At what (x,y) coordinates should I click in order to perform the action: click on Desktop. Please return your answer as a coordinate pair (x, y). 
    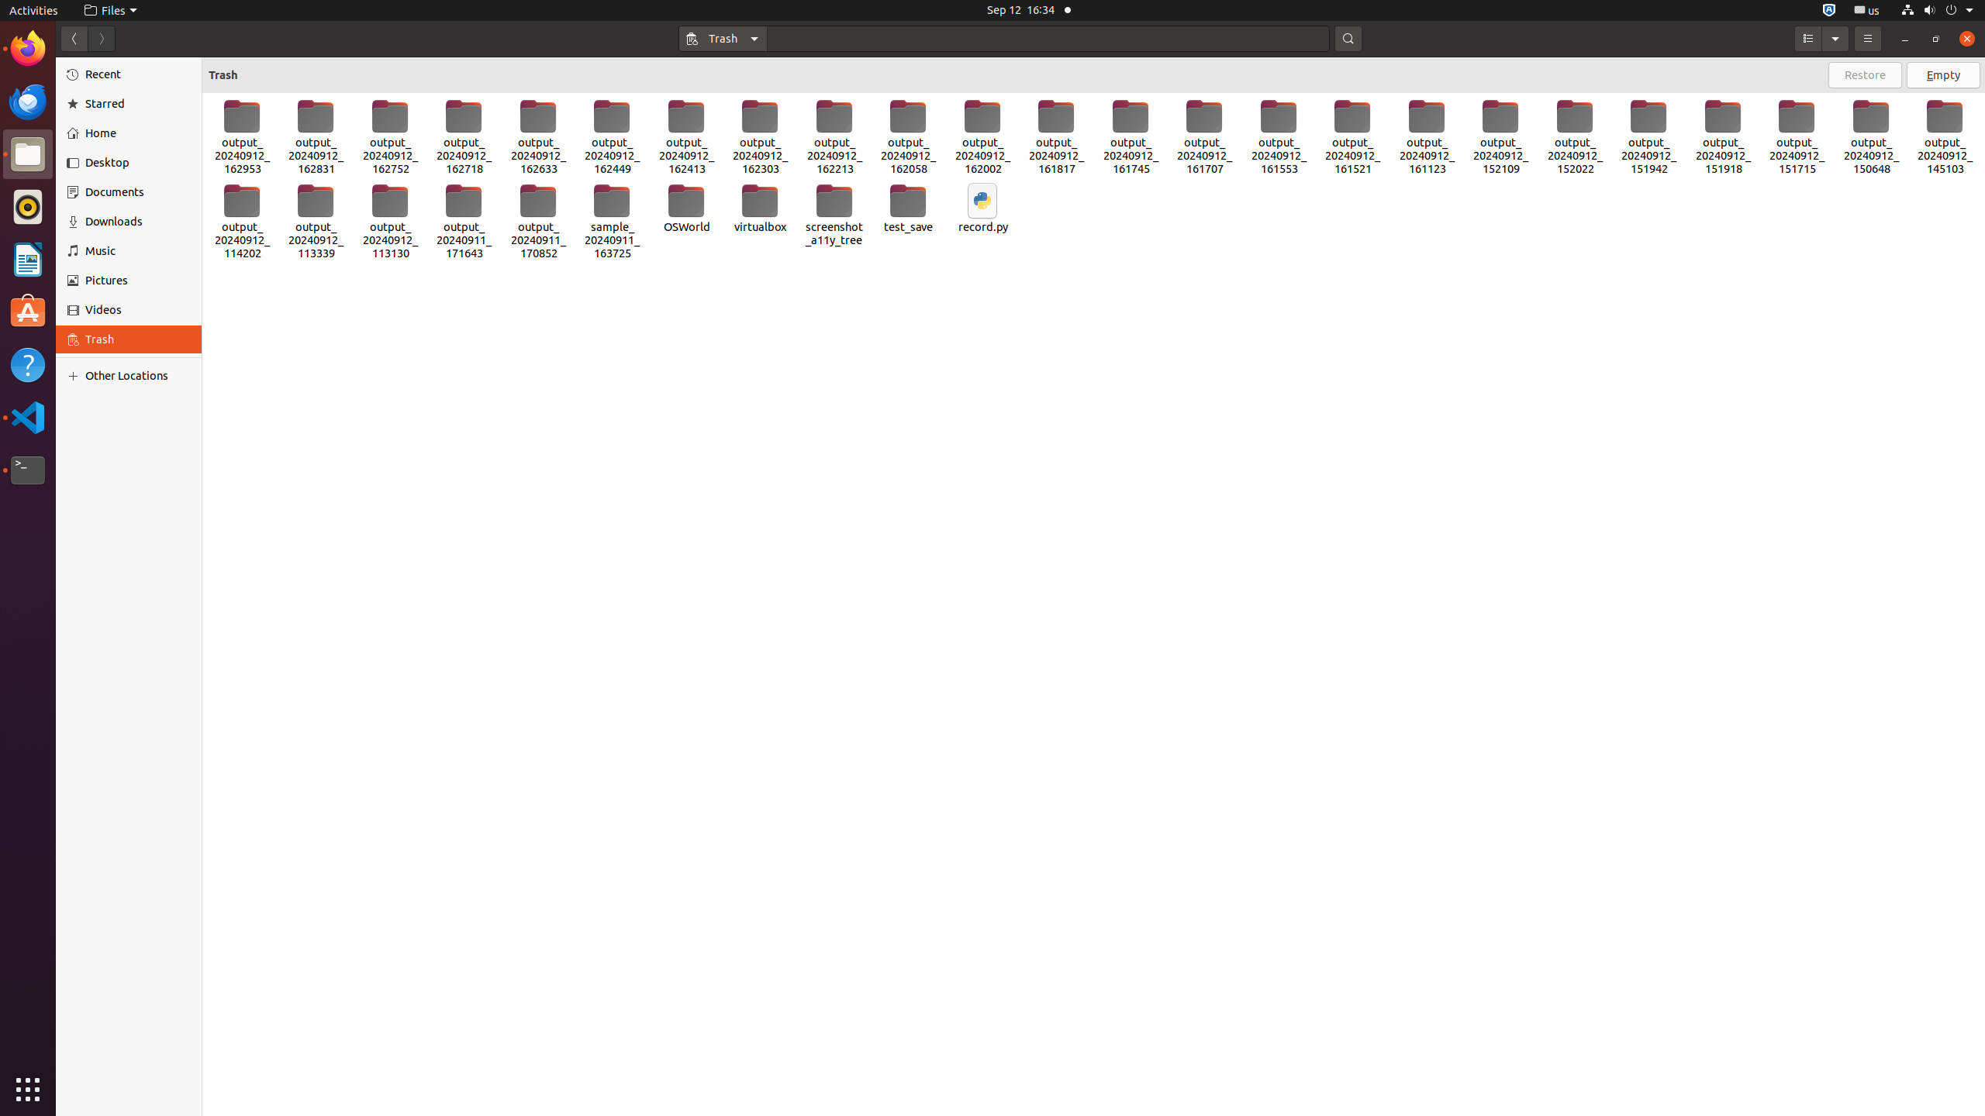
    Looking at the image, I should click on (138, 163).